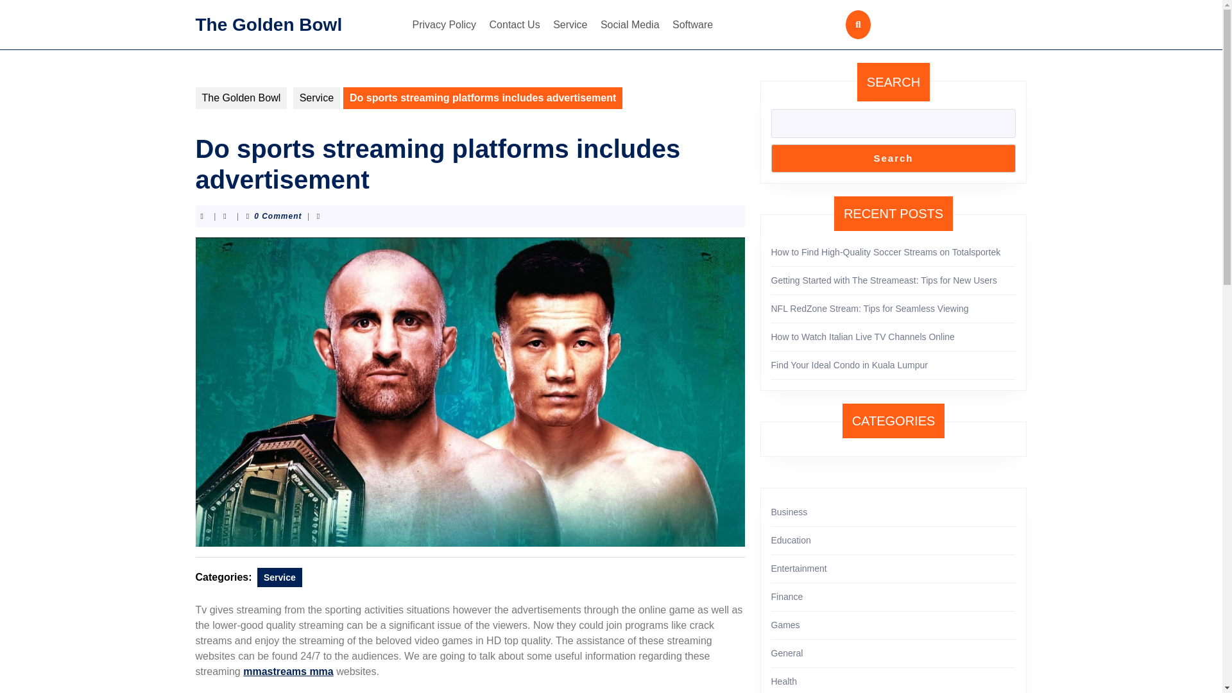 Image resolution: width=1232 pixels, height=693 pixels. I want to click on Business, so click(789, 511).